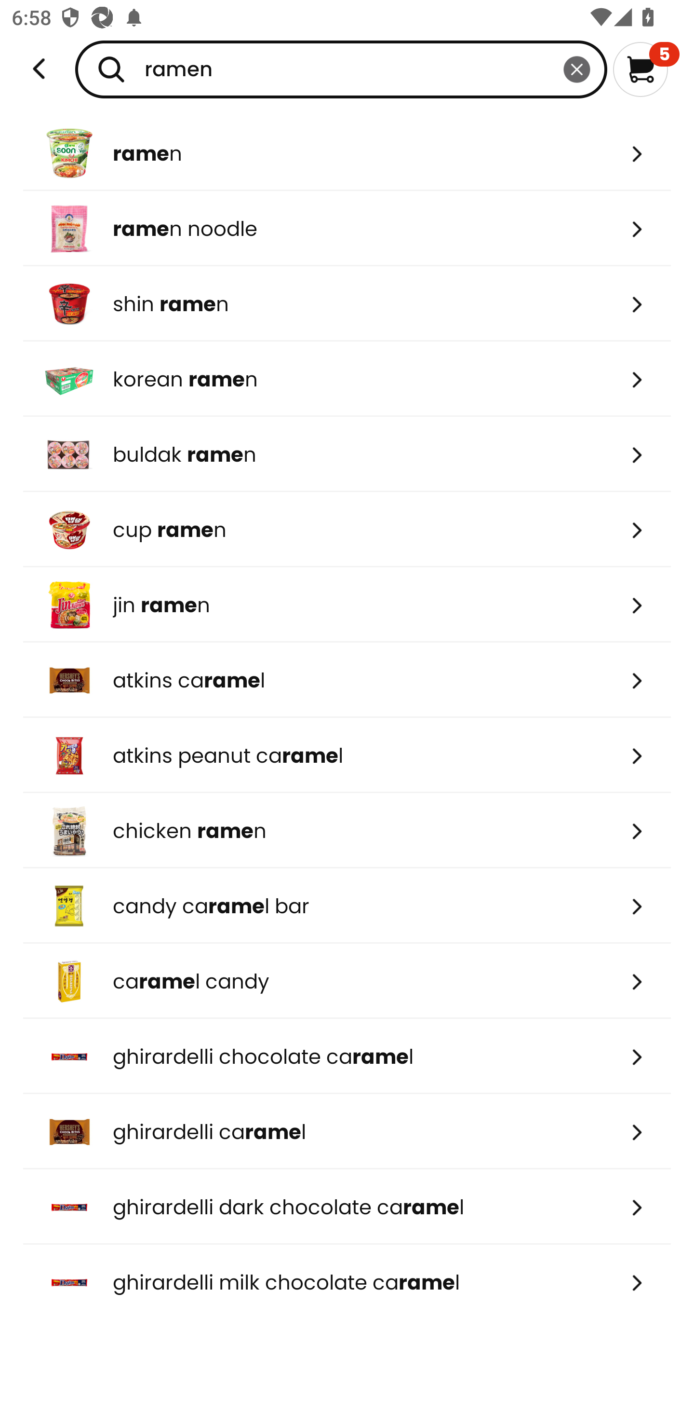 The height and width of the screenshot is (1428, 694). Describe the element at coordinates (347, 1207) in the screenshot. I see `ghirardelli dark chocolate caramel` at that location.